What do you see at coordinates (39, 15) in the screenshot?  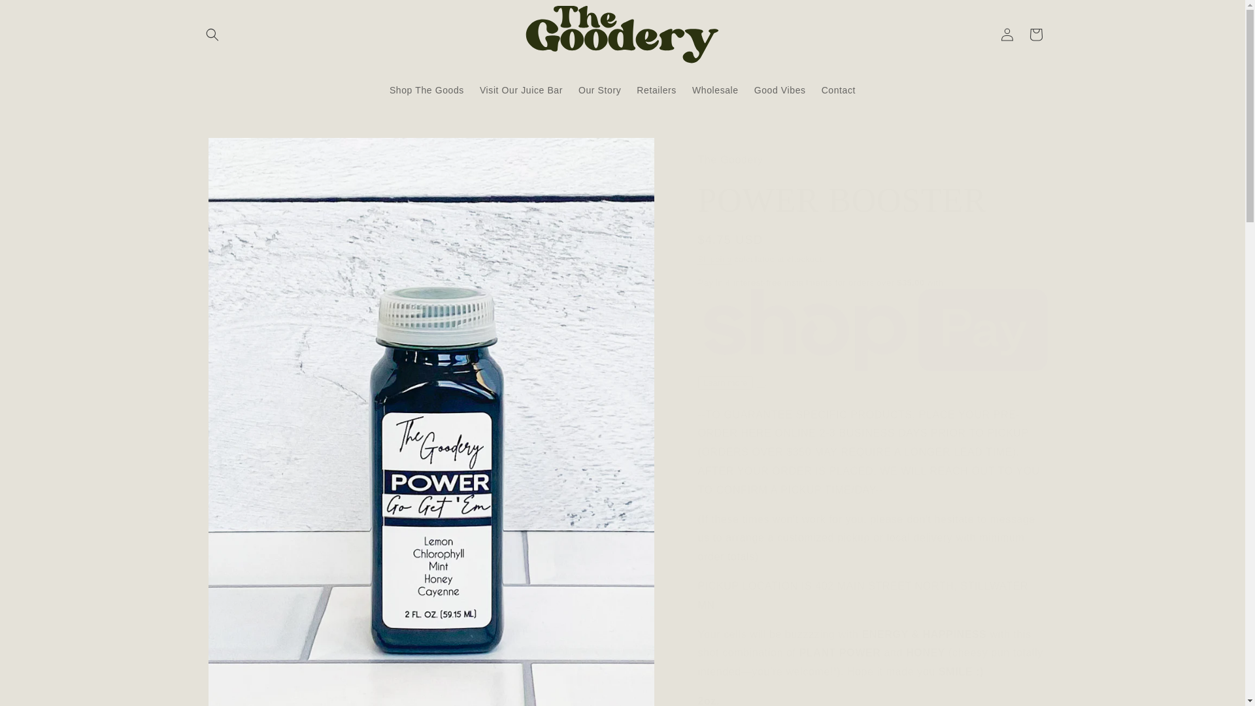 I see `Skip to content` at bounding box center [39, 15].